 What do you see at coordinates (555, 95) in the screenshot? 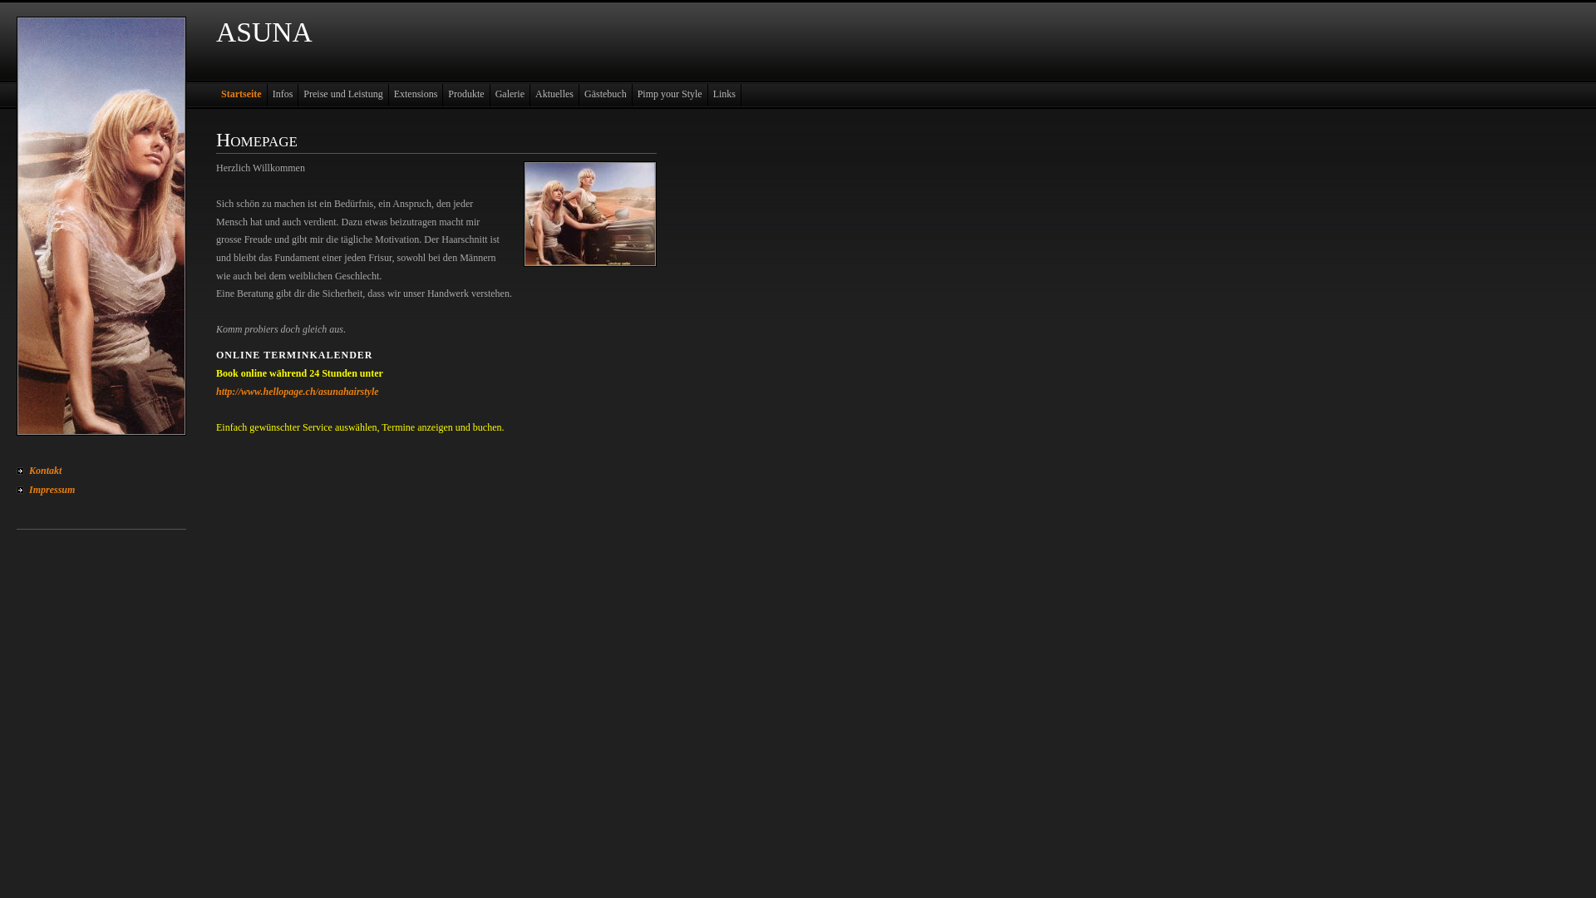
I see `Aktuelles` at bounding box center [555, 95].